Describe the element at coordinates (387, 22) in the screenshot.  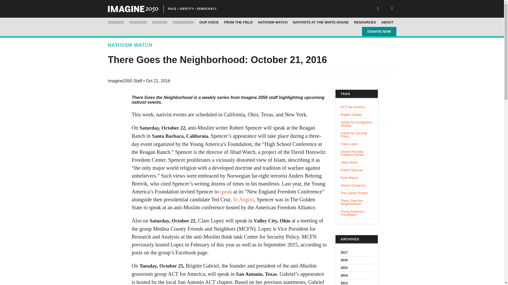
I see `ABOUT` at that location.